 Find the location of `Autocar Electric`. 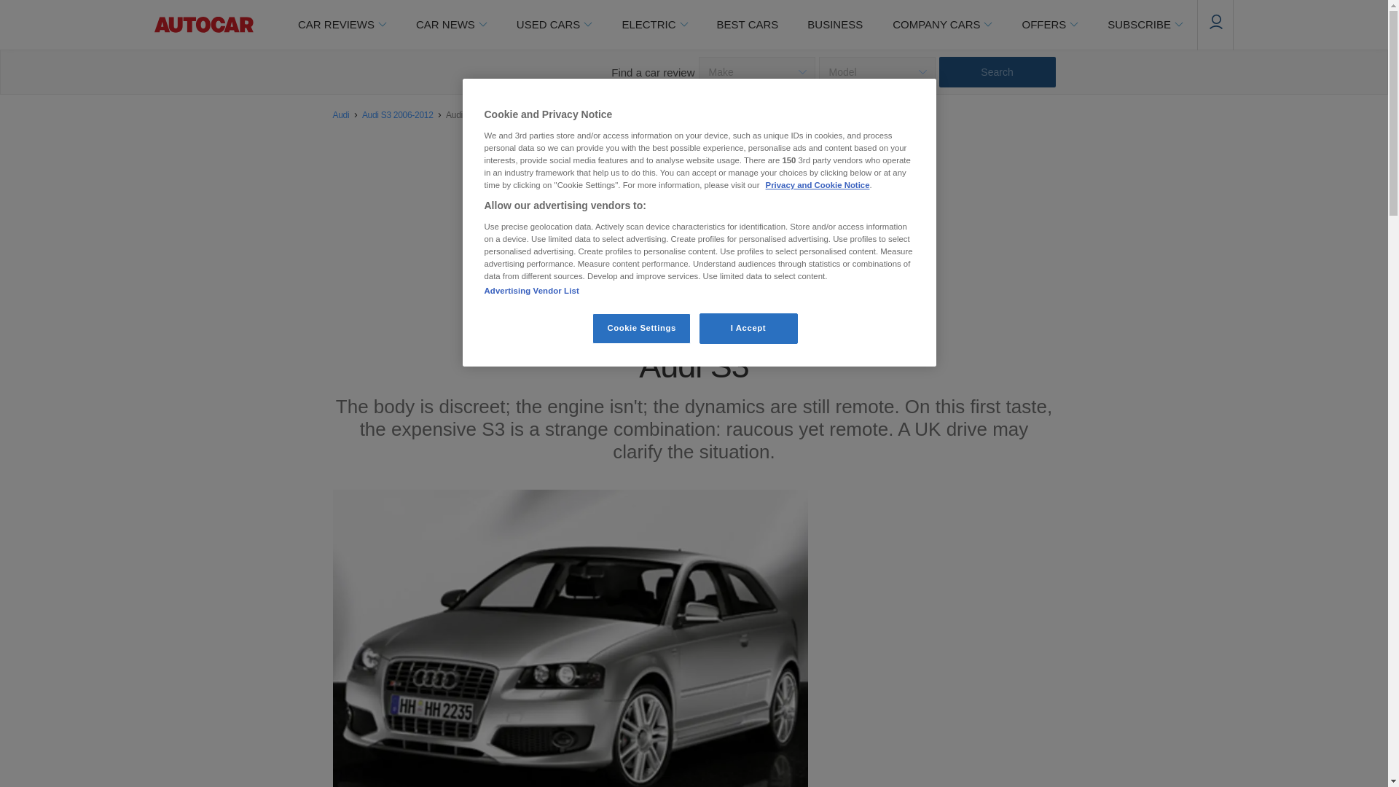

Autocar Electric is located at coordinates (654, 25).